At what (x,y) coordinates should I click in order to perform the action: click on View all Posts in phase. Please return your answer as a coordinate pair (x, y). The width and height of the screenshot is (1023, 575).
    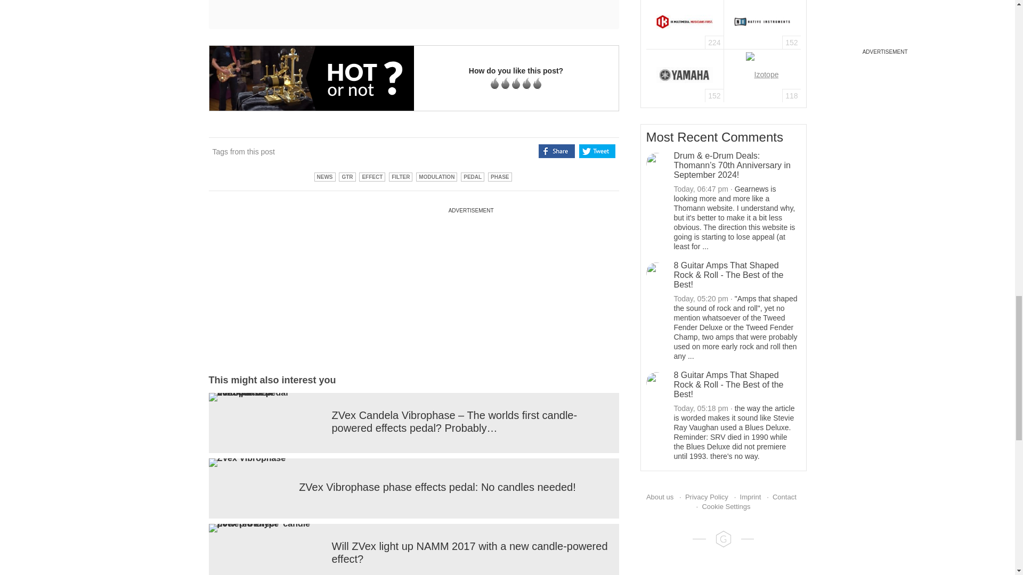
    Looking at the image, I should click on (500, 177).